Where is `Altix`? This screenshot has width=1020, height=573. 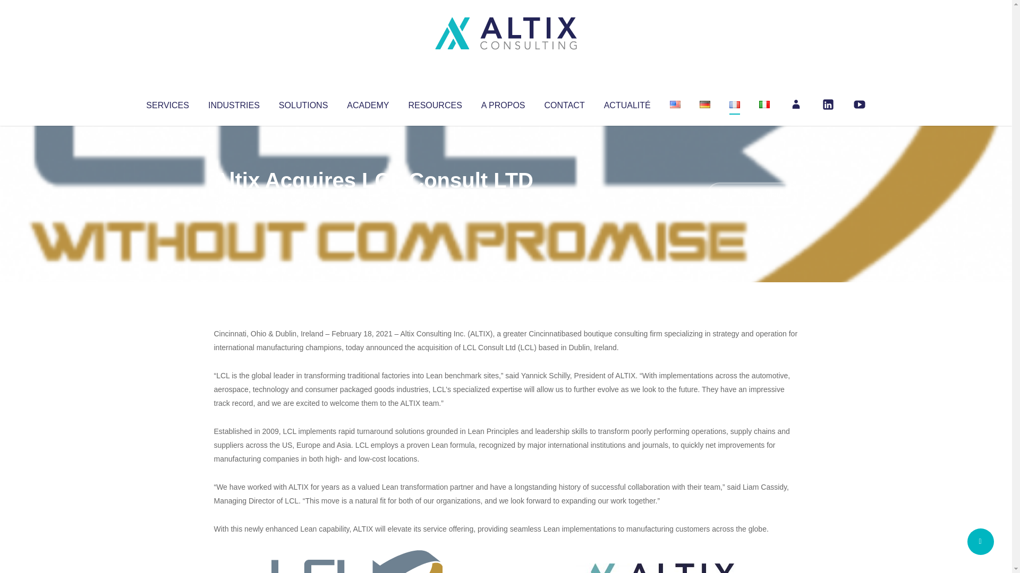
Altix is located at coordinates (234, 202).